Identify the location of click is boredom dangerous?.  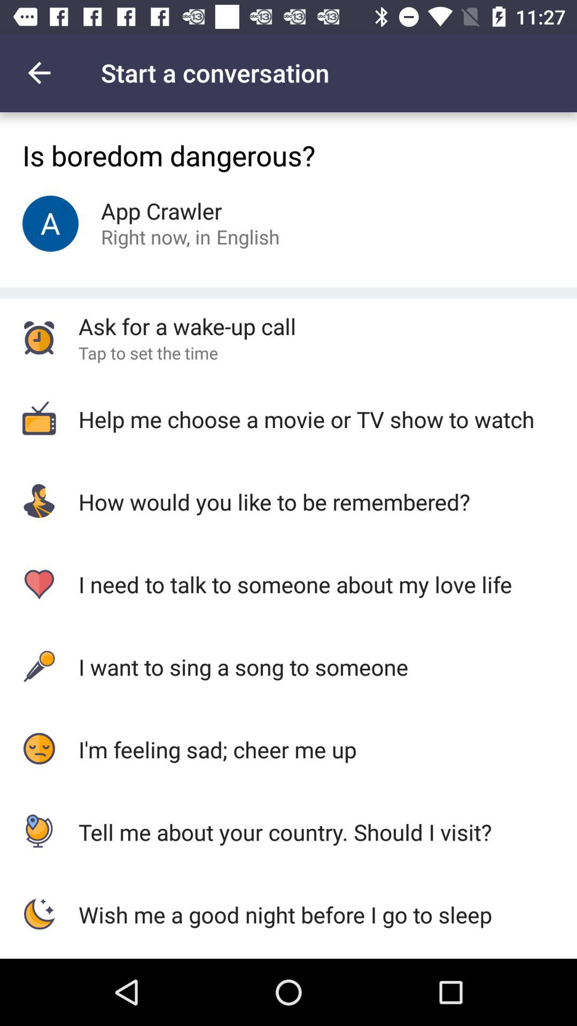
(288, 154).